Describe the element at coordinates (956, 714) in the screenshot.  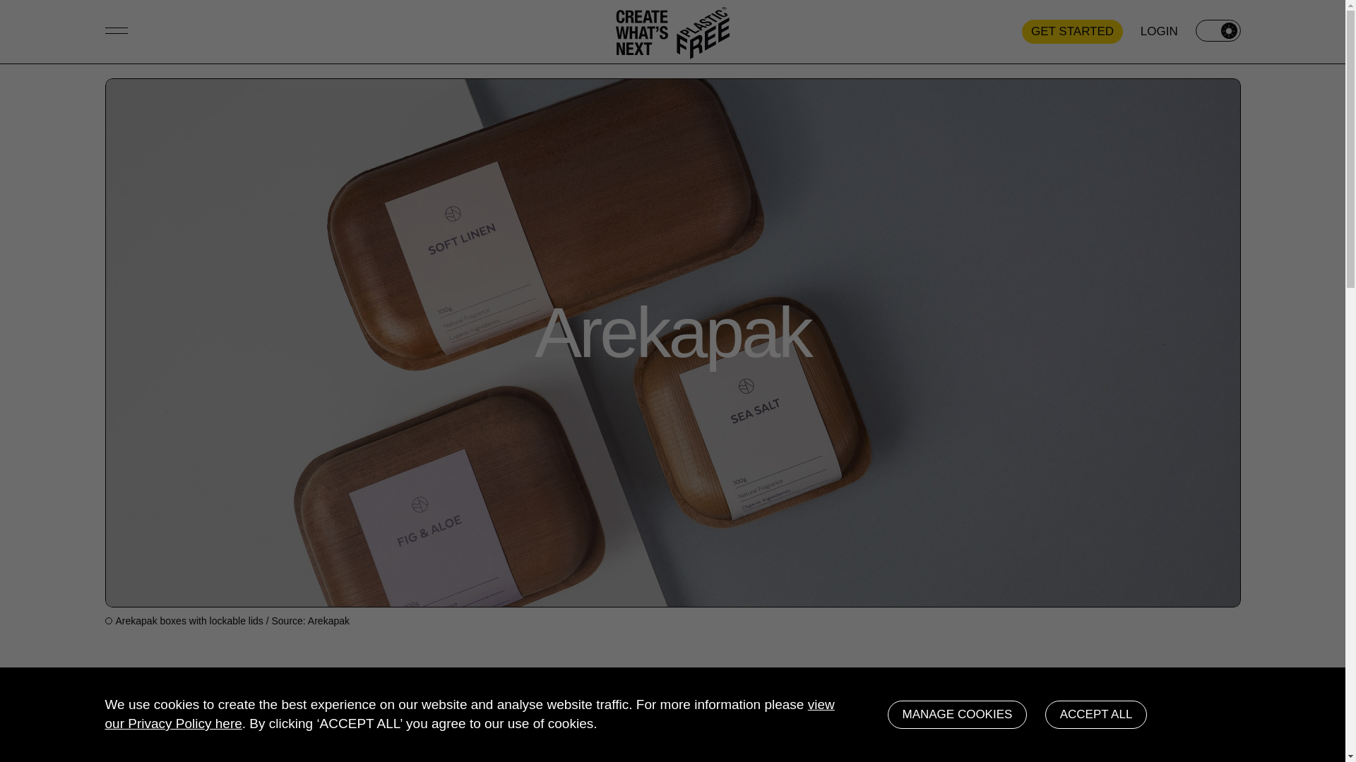
I see `MANAGE COOKIES` at that location.